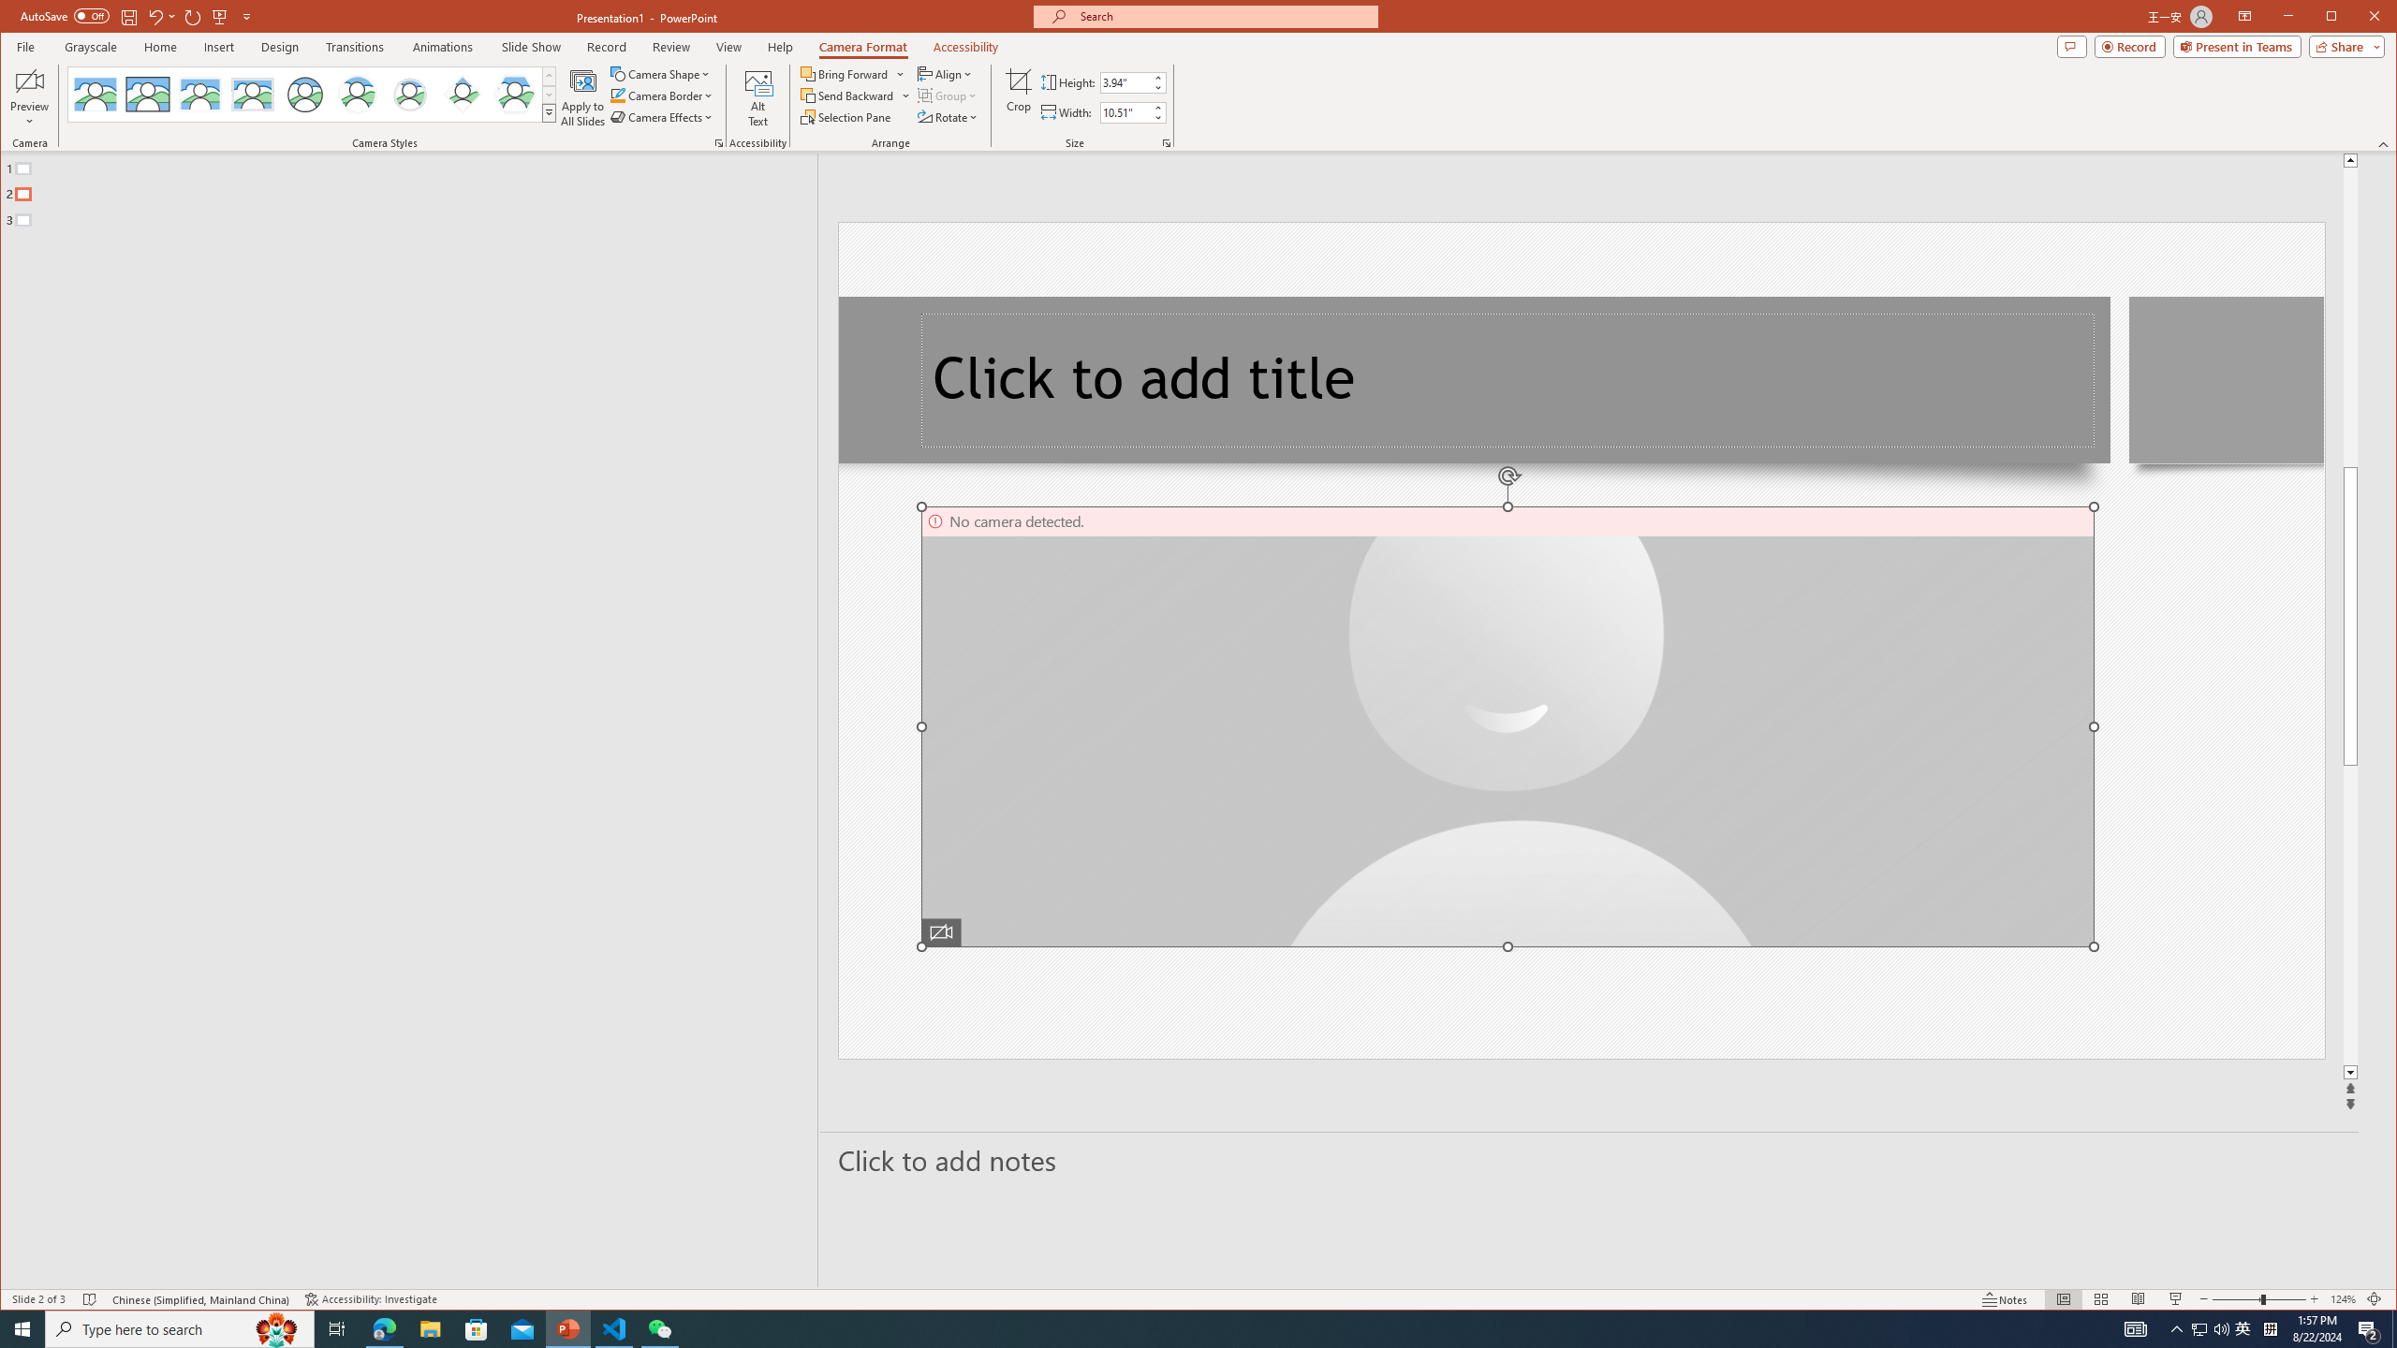 This screenshot has width=2397, height=1348. What do you see at coordinates (313, 94) in the screenshot?
I see `AutomationID: CameoStylesGallery` at bounding box center [313, 94].